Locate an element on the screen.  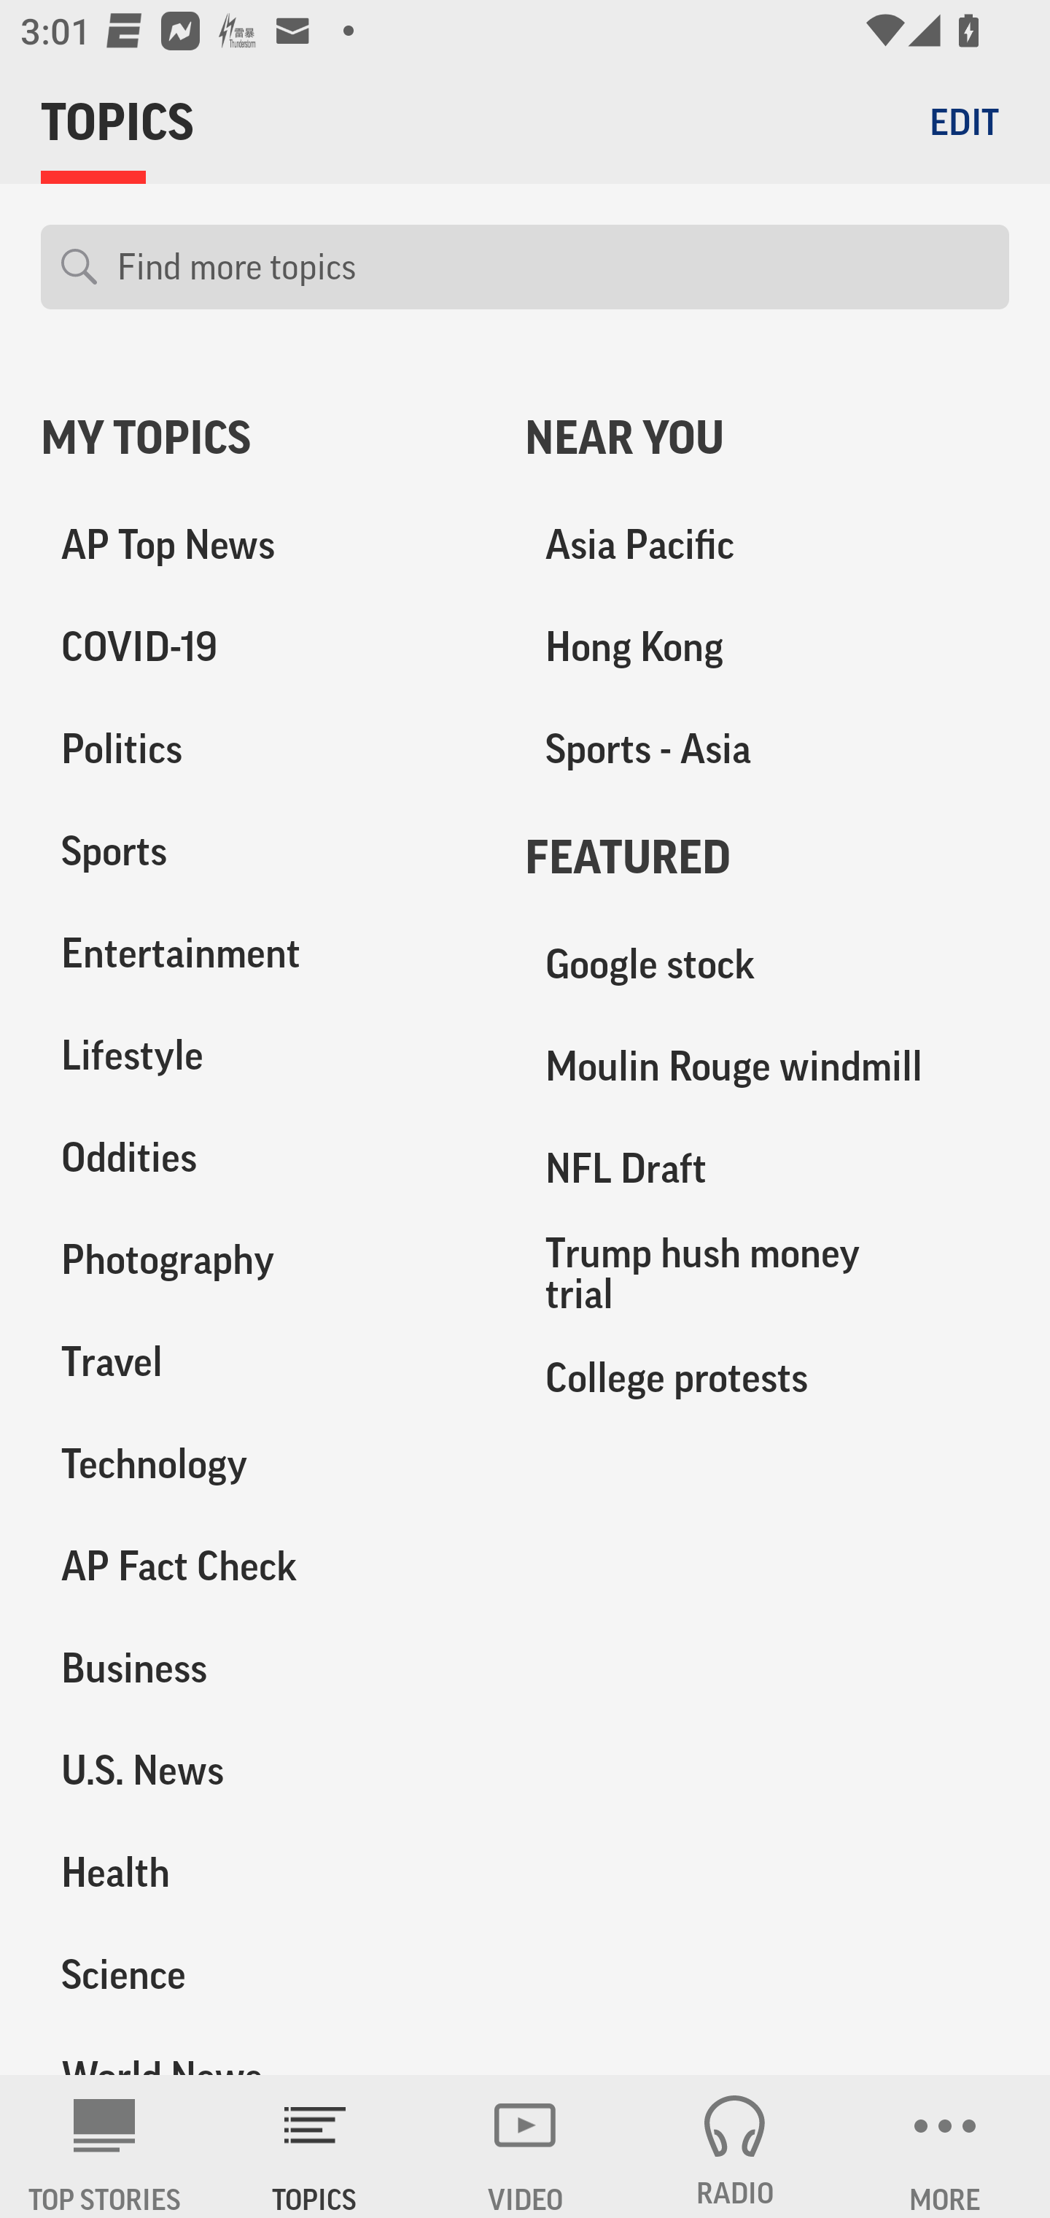
Oddities is located at coordinates (262, 1157).